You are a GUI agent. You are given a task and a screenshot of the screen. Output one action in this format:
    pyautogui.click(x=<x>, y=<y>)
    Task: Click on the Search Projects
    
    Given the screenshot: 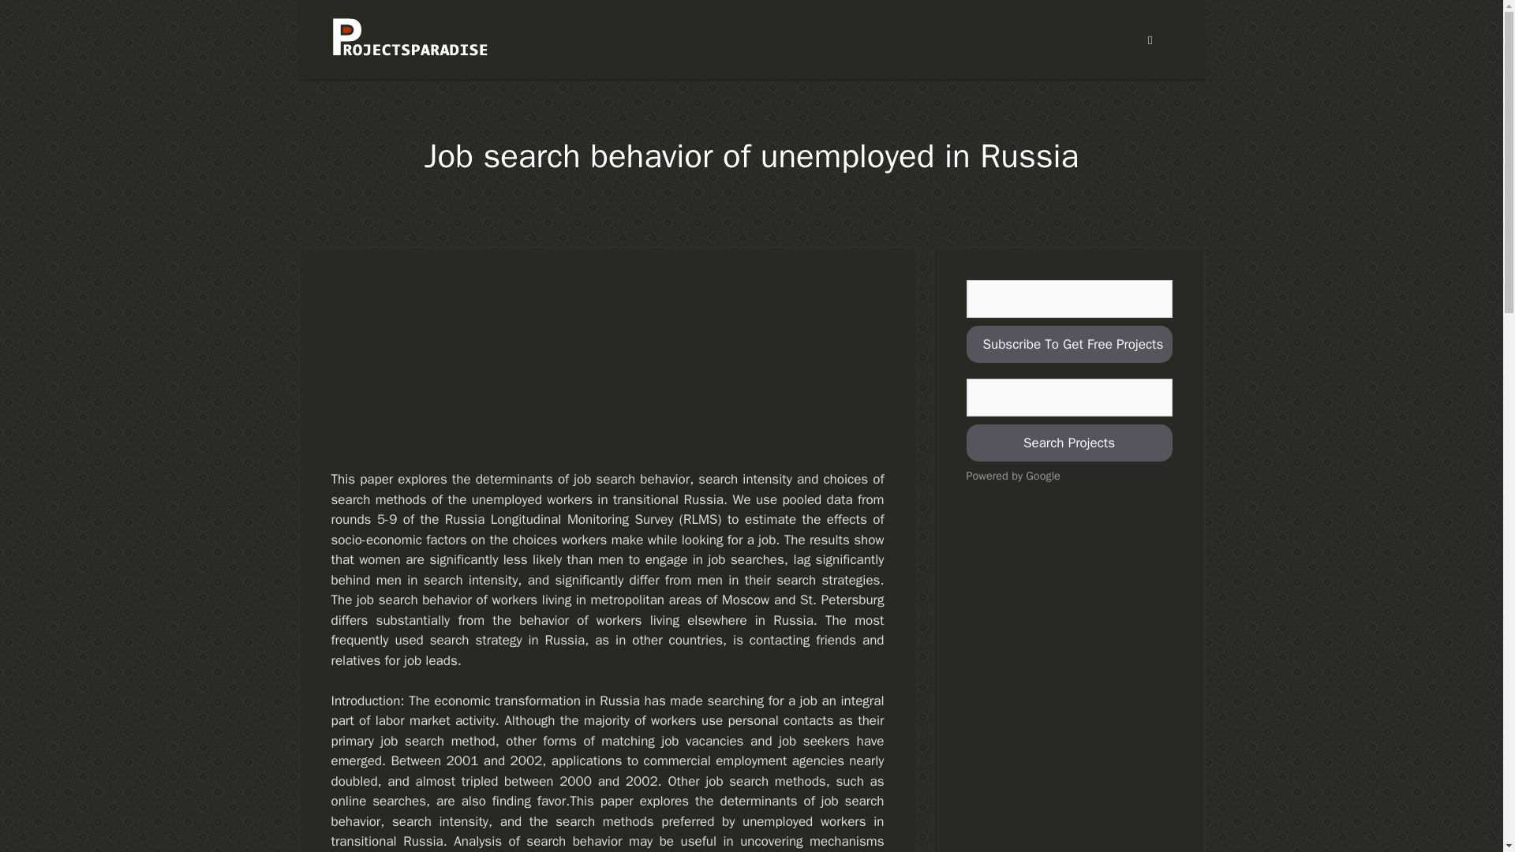 What is the action you would take?
    pyautogui.click(x=1068, y=443)
    